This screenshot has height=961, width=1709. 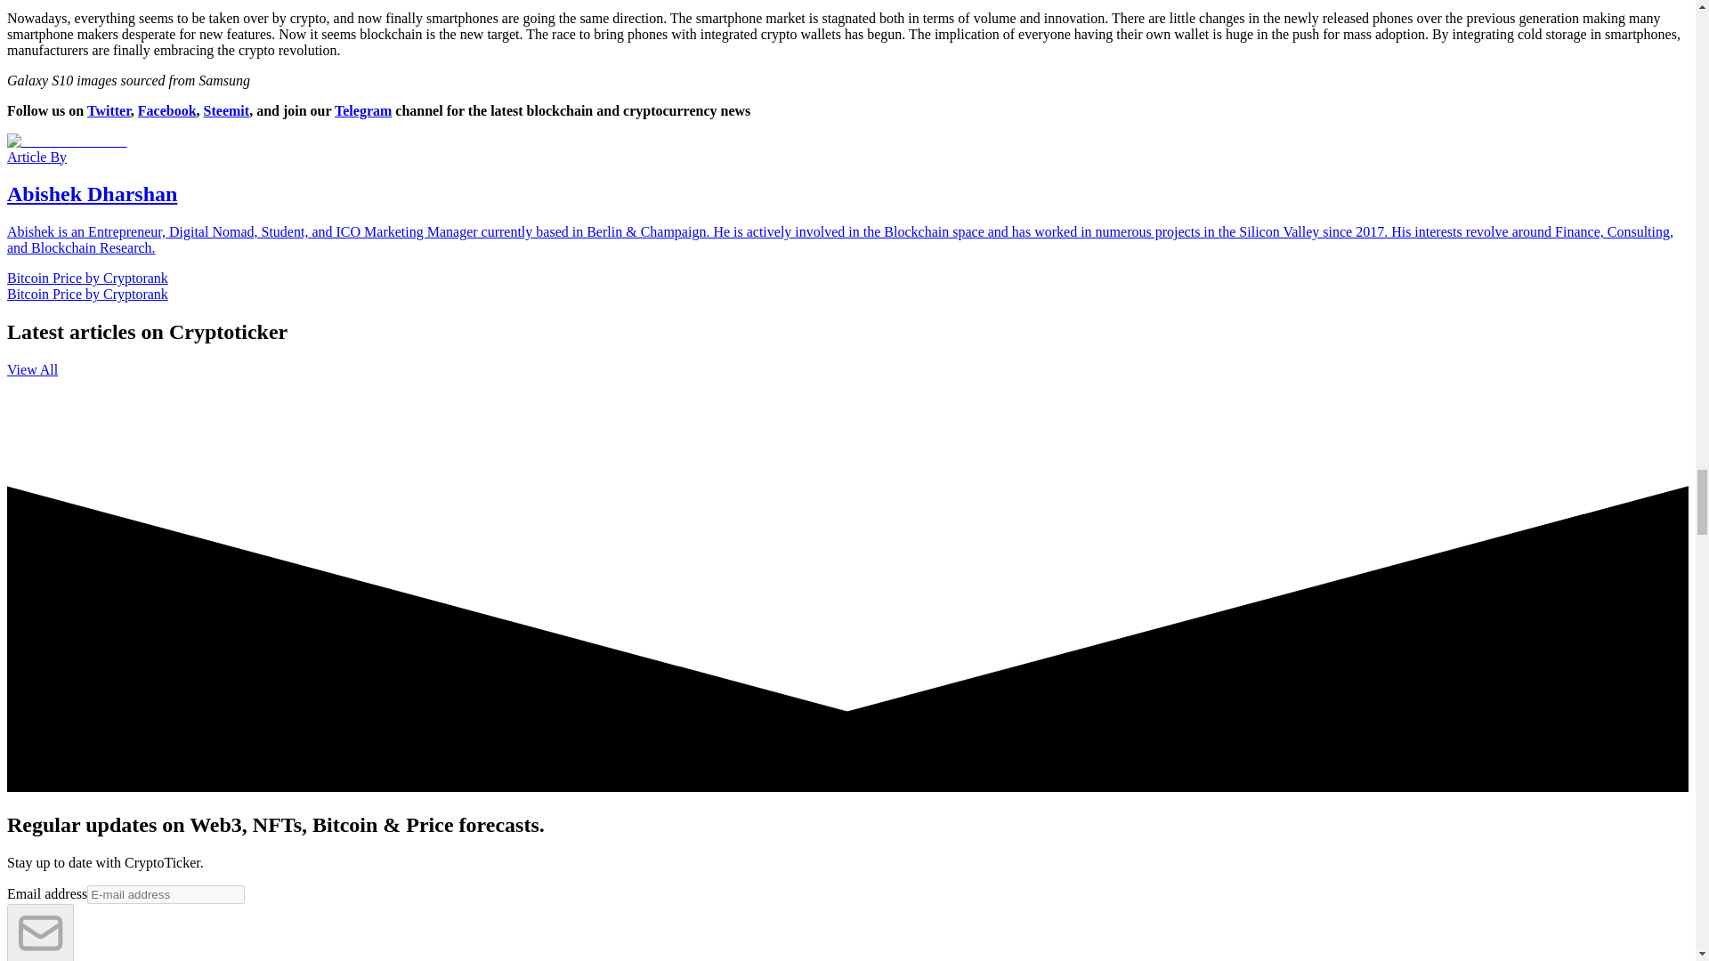 What do you see at coordinates (226, 110) in the screenshot?
I see `Steemit` at bounding box center [226, 110].